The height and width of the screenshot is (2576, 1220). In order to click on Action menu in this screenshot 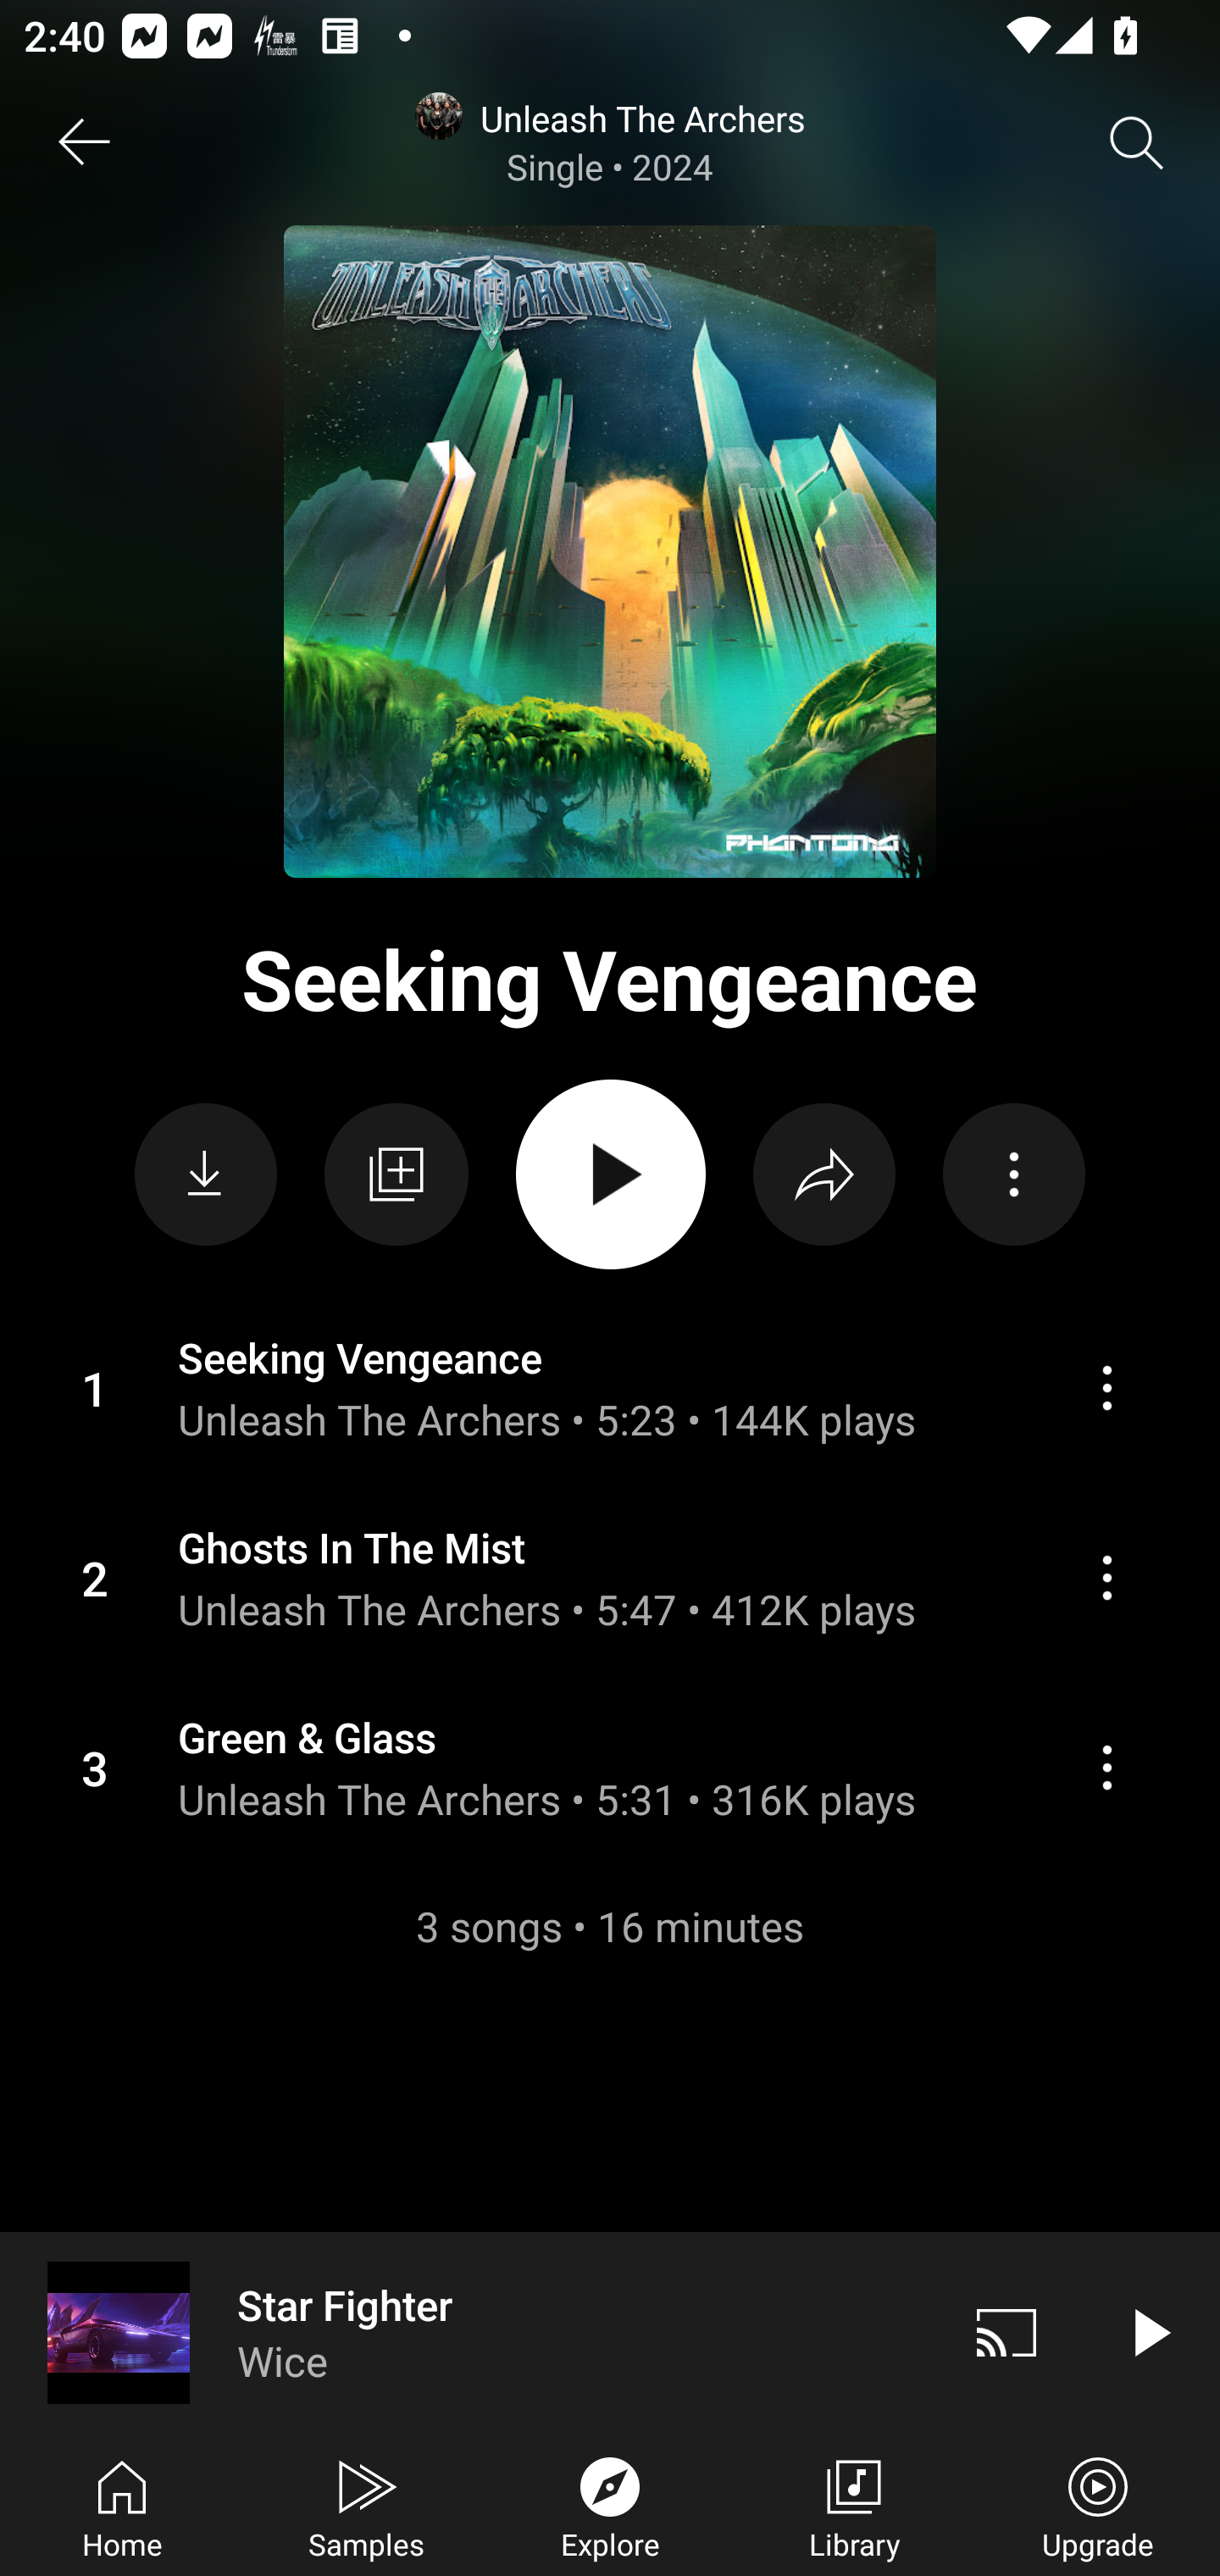, I will do `click(1106, 1578)`.